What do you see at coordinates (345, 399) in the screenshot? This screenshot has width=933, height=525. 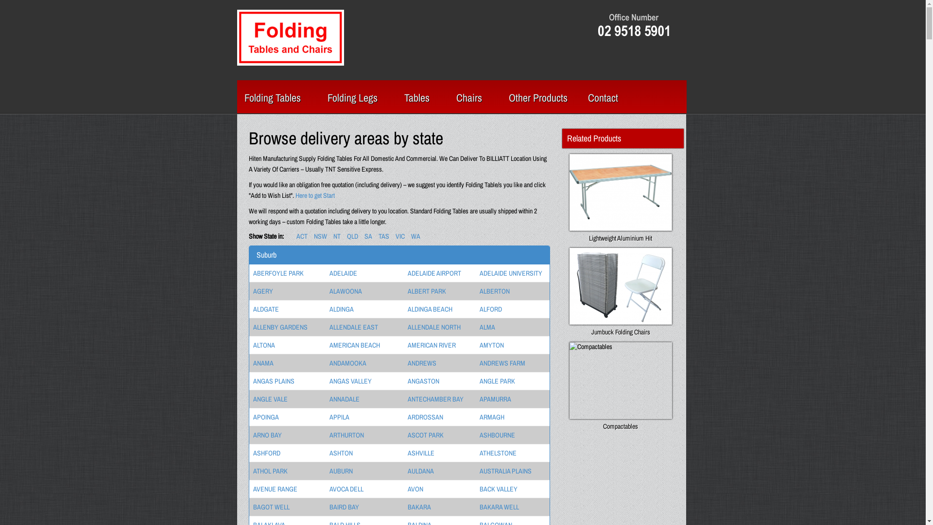 I see `ANNADALE` at bounding box center [345, 399].